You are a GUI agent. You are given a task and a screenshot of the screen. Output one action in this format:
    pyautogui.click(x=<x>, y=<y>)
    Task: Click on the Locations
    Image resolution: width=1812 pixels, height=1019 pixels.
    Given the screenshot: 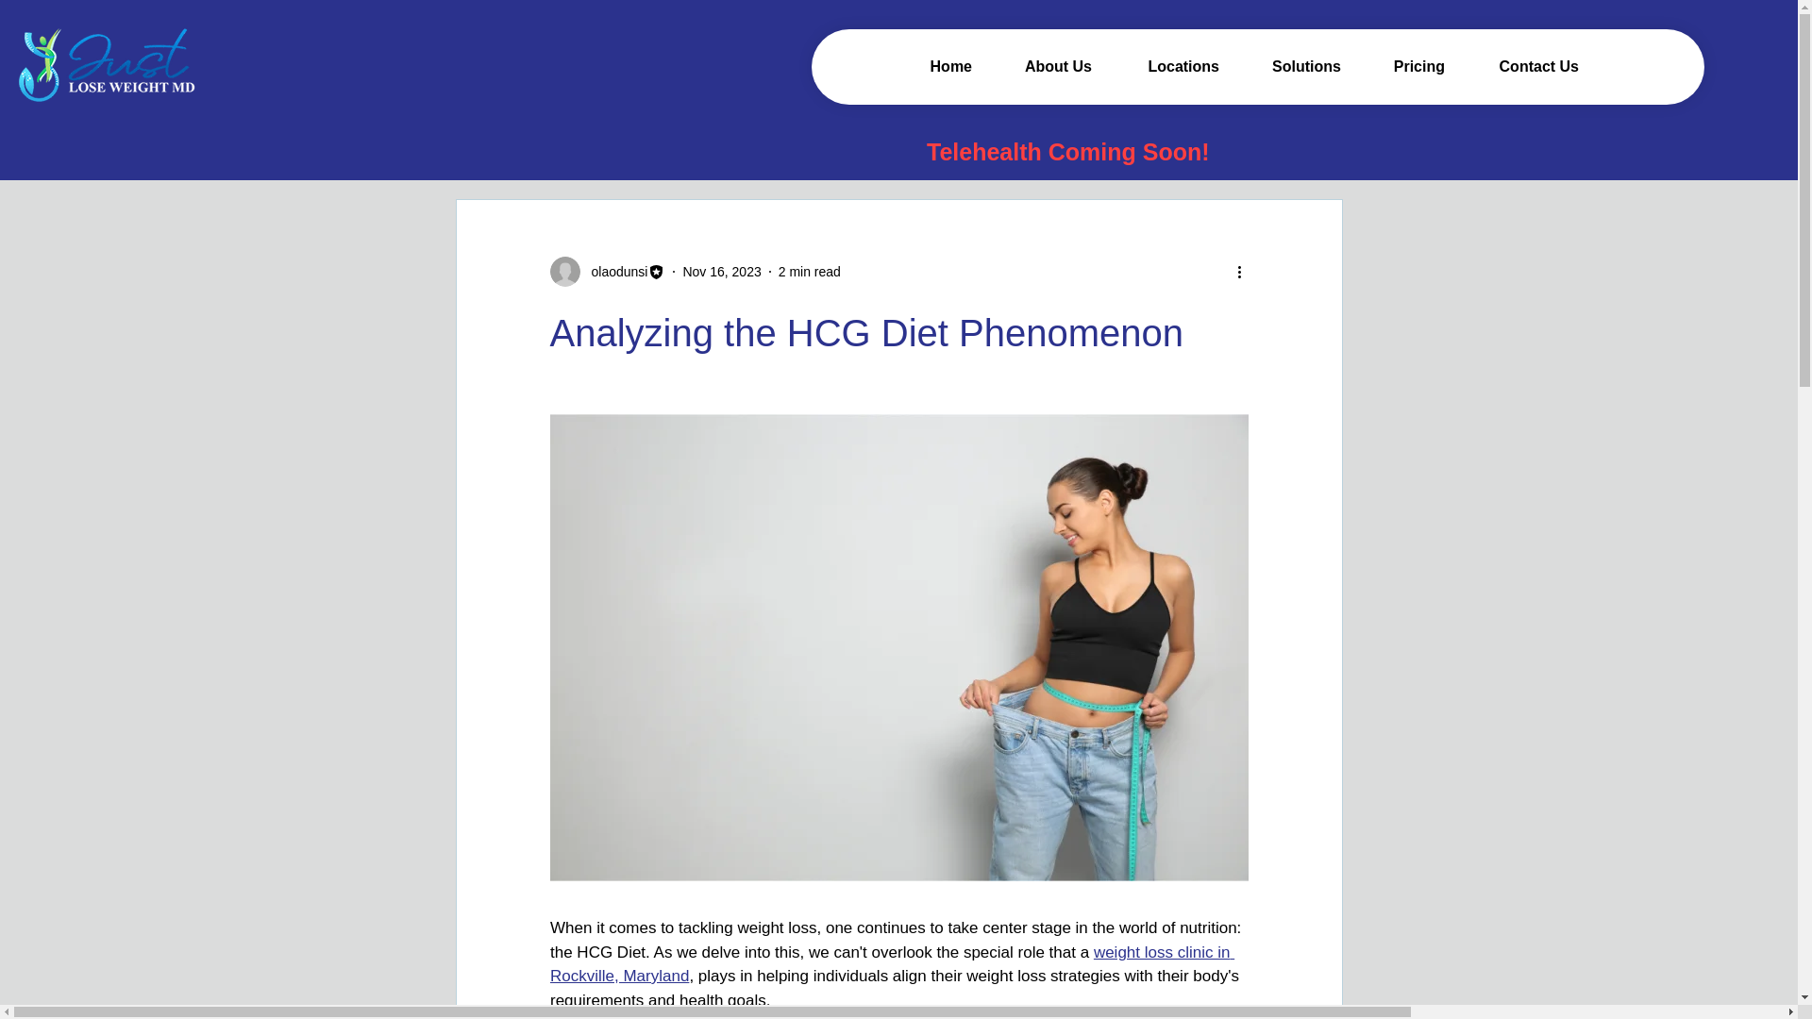 What is the action you would take?
    pyautogui.click(x=1169, y=66)
    